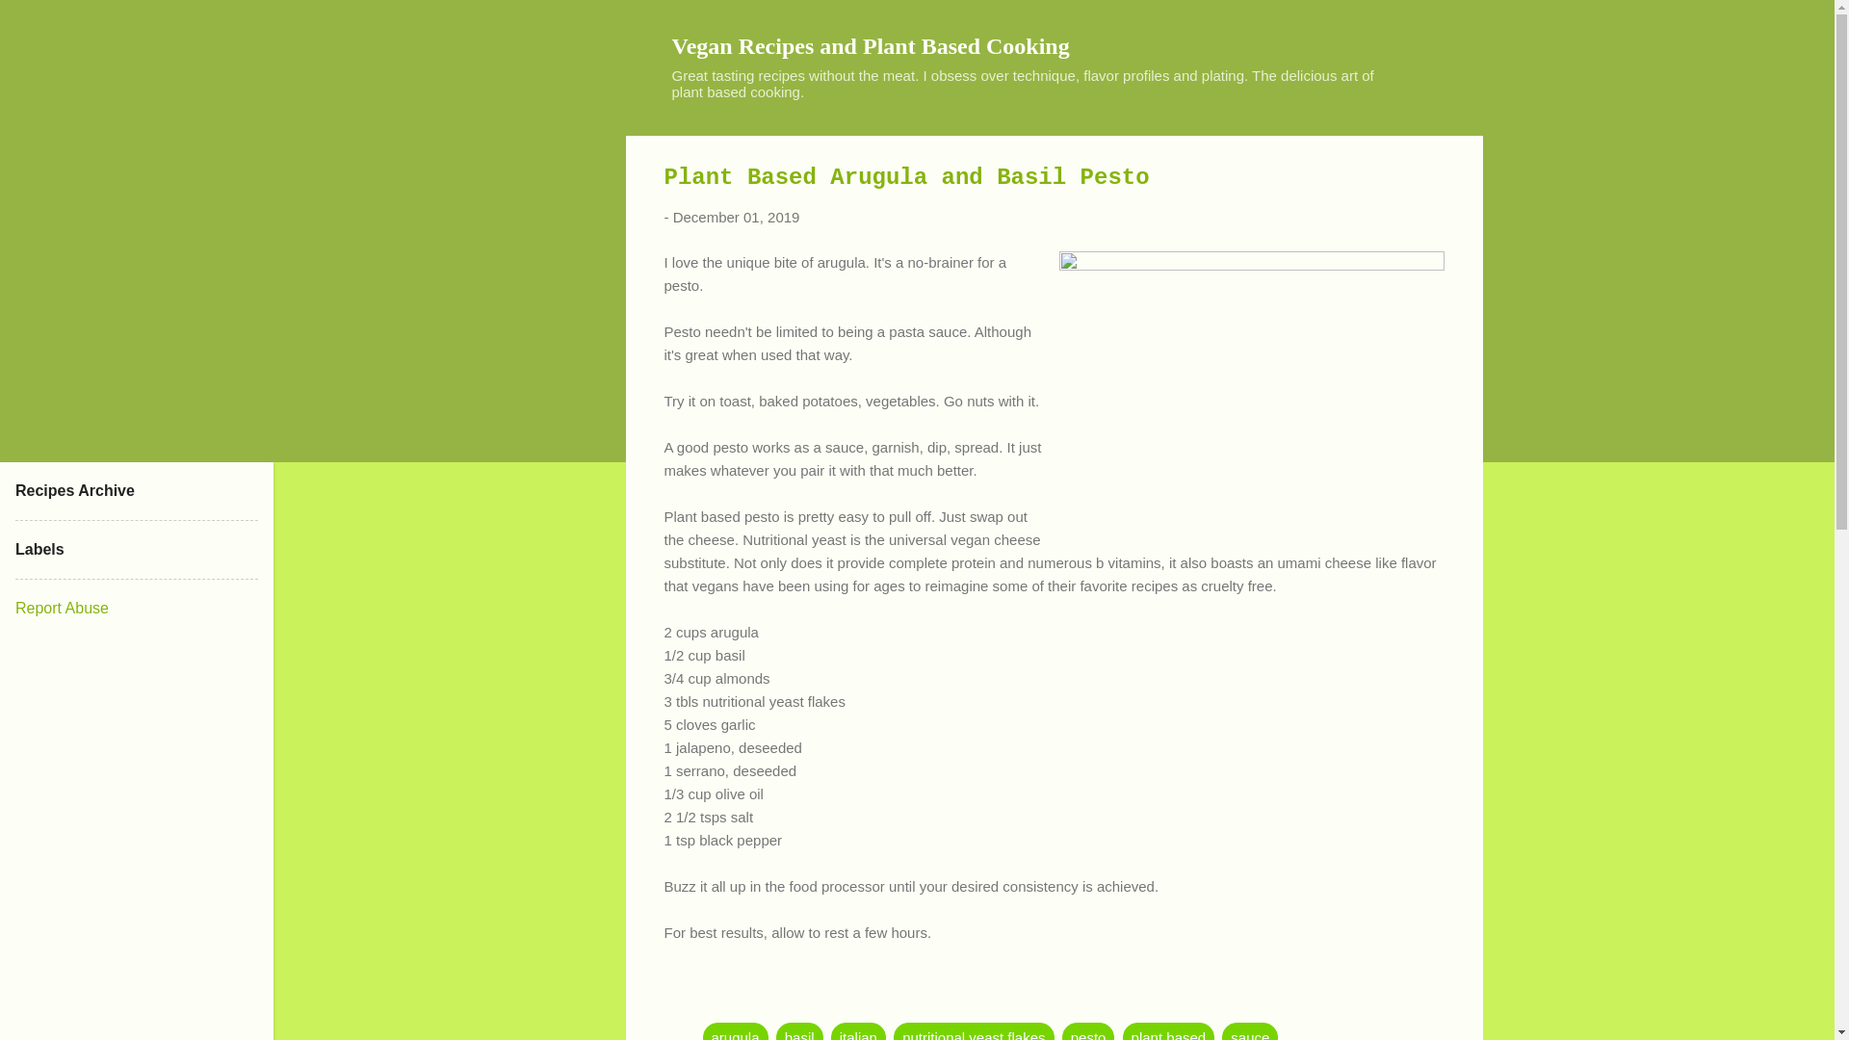  Describe the element at coordinates (871, 45) in the screenshot. I see `Vegan Recipes and Plant Based Cooking` at that location.